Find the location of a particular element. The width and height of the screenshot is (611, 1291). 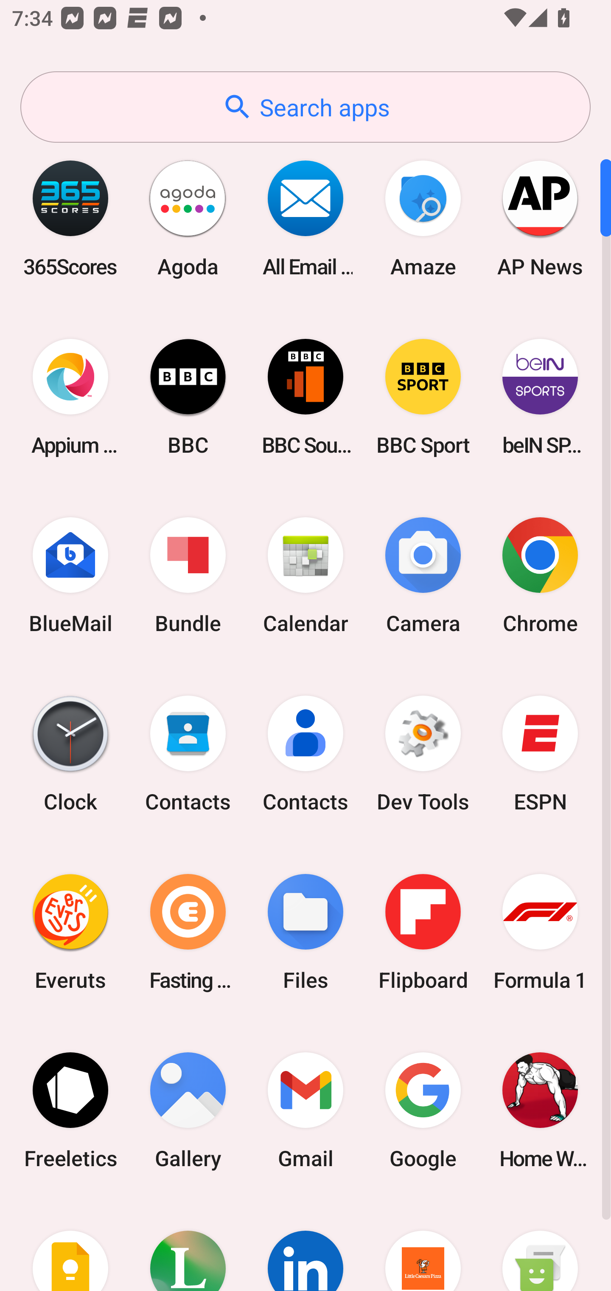

BBC is located at coordinates (188, 397).